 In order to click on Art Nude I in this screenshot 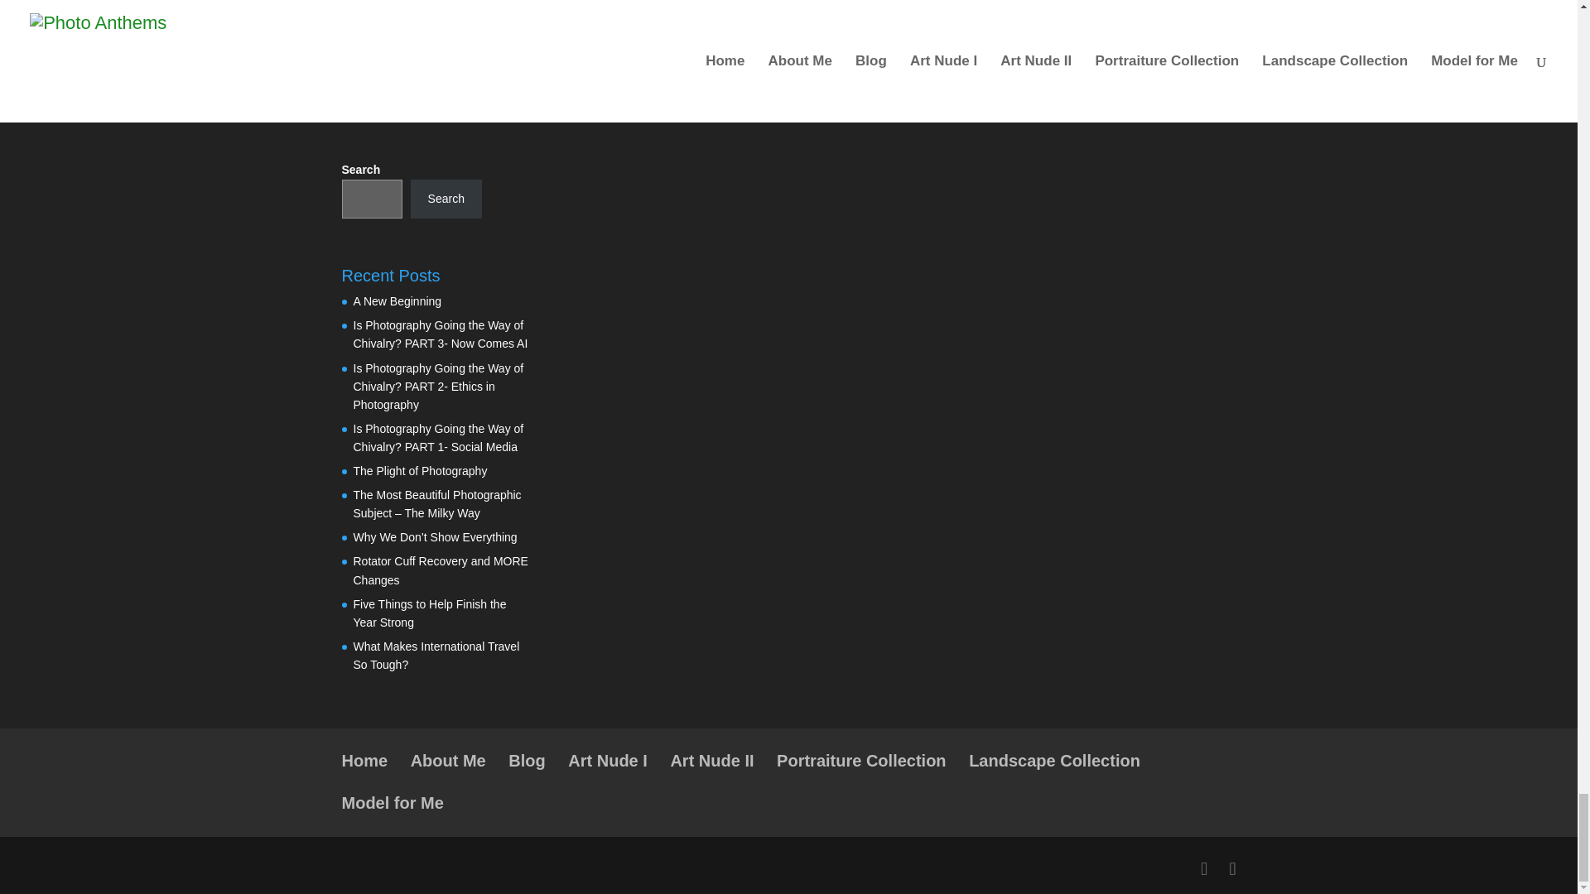, I will do `click(607, 760)`.